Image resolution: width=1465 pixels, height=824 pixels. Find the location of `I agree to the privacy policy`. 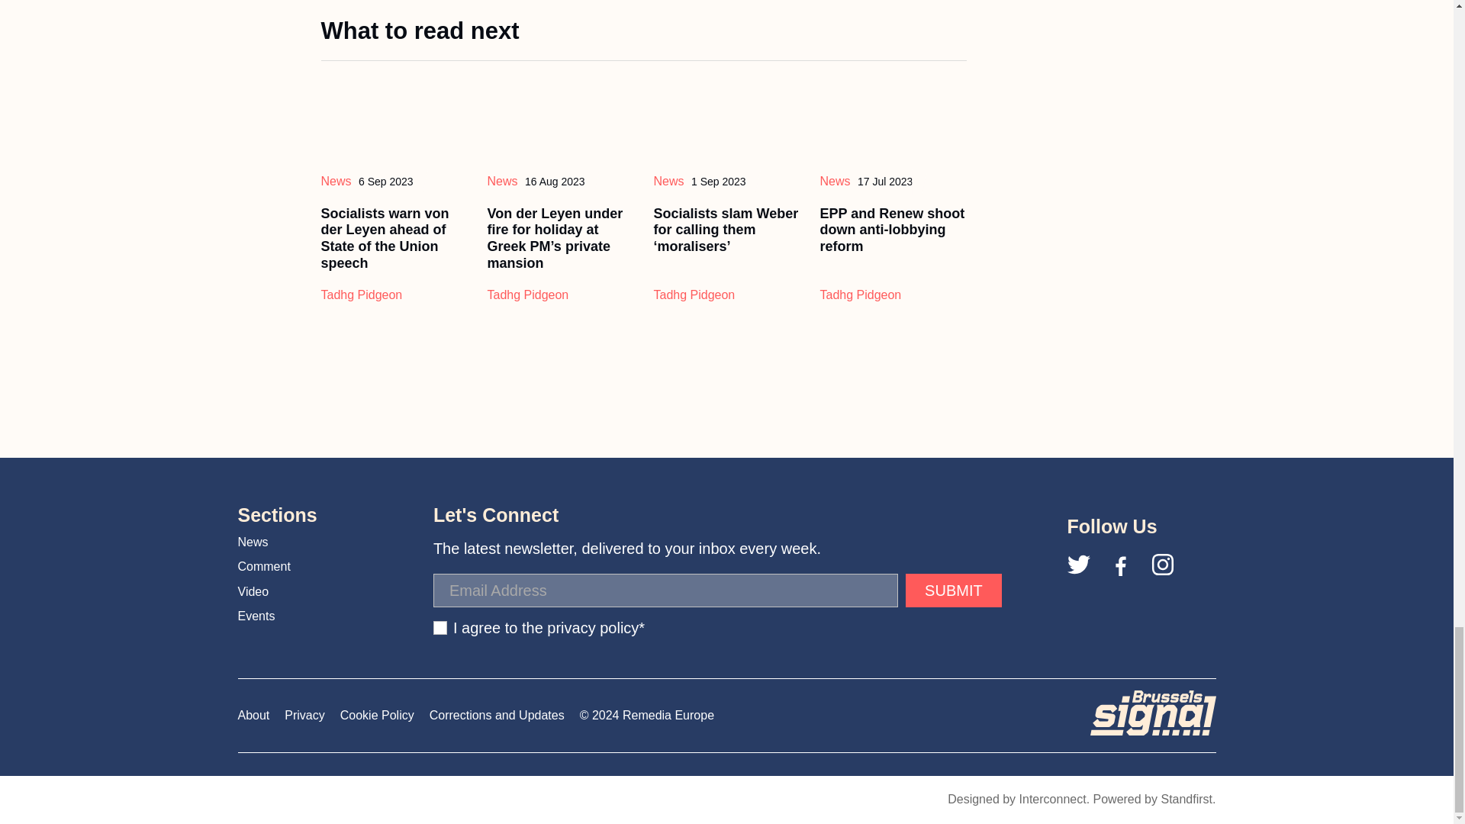

I agree to the privacy policy is located at coordinates (439, 627).